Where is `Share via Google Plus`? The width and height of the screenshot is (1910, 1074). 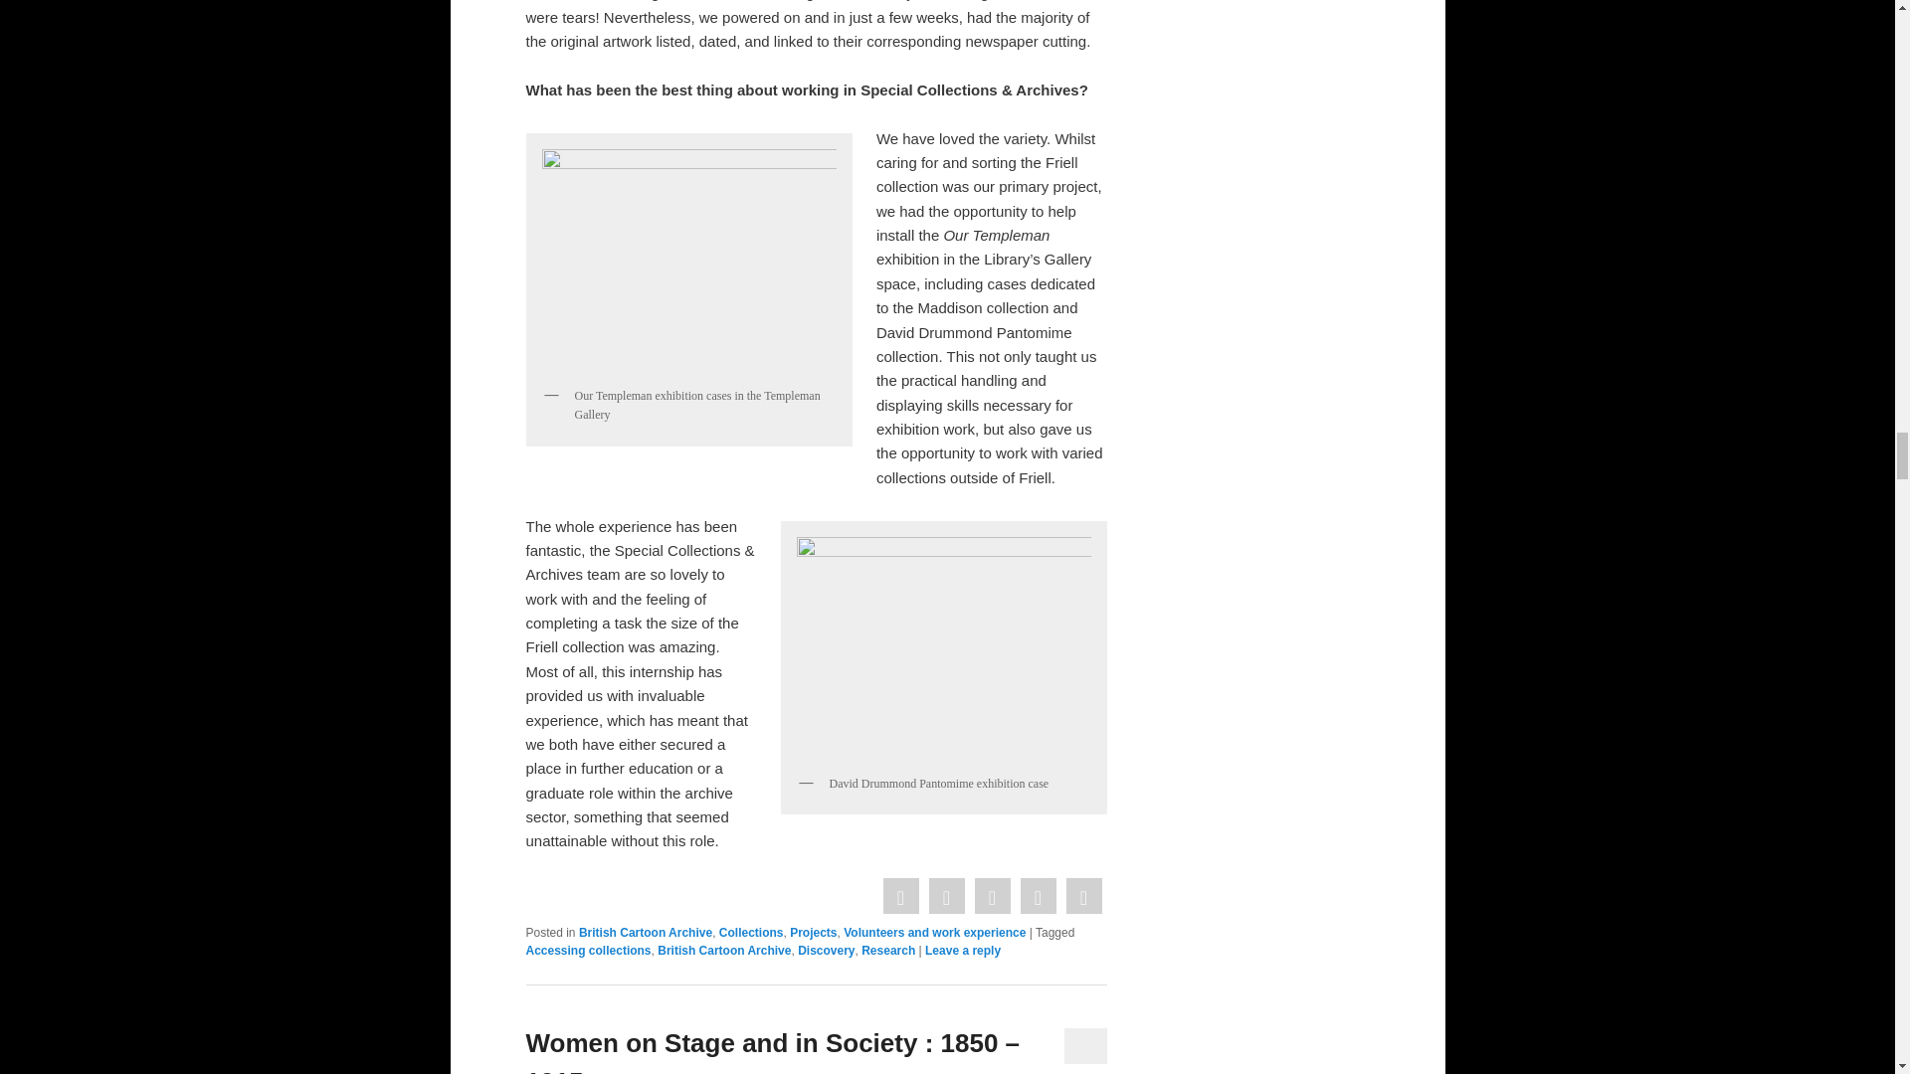 Share via Google Plus is located at coordinates (991, 897).